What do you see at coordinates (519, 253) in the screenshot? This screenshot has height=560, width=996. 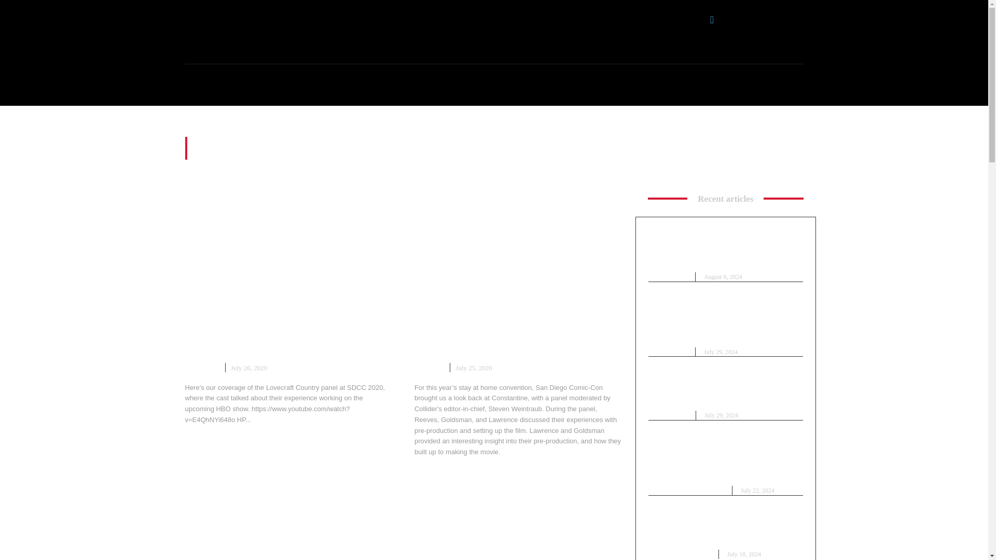 I see `SDCC 2020 at Home: Constantine 15th Anniversary Panel` at bounding box center [519, 253].